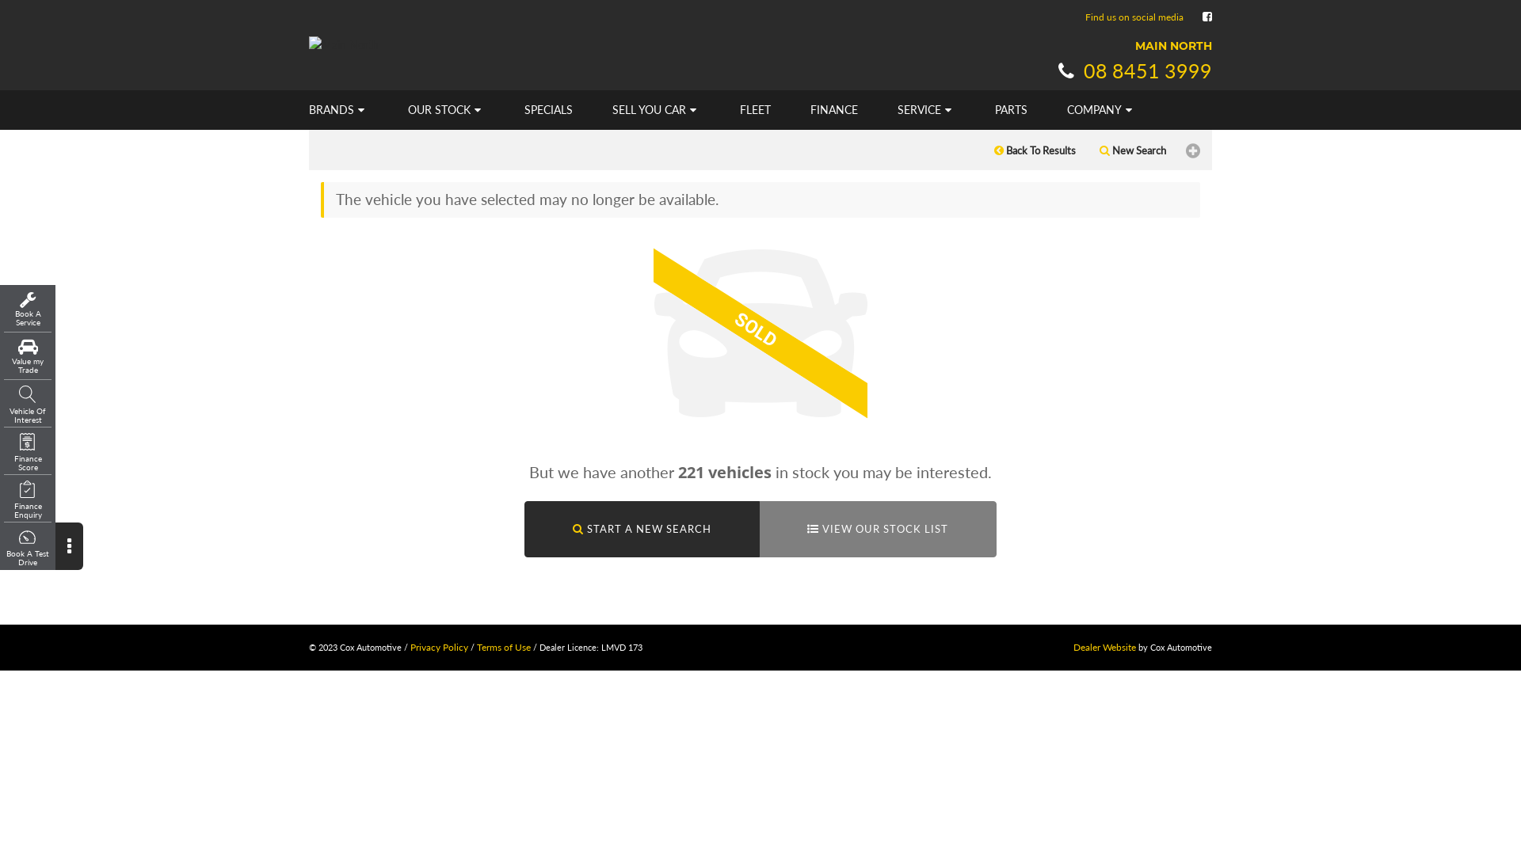 The image size is (1521, 855). I want to click on Finance Enquiry, so click(28, 500).